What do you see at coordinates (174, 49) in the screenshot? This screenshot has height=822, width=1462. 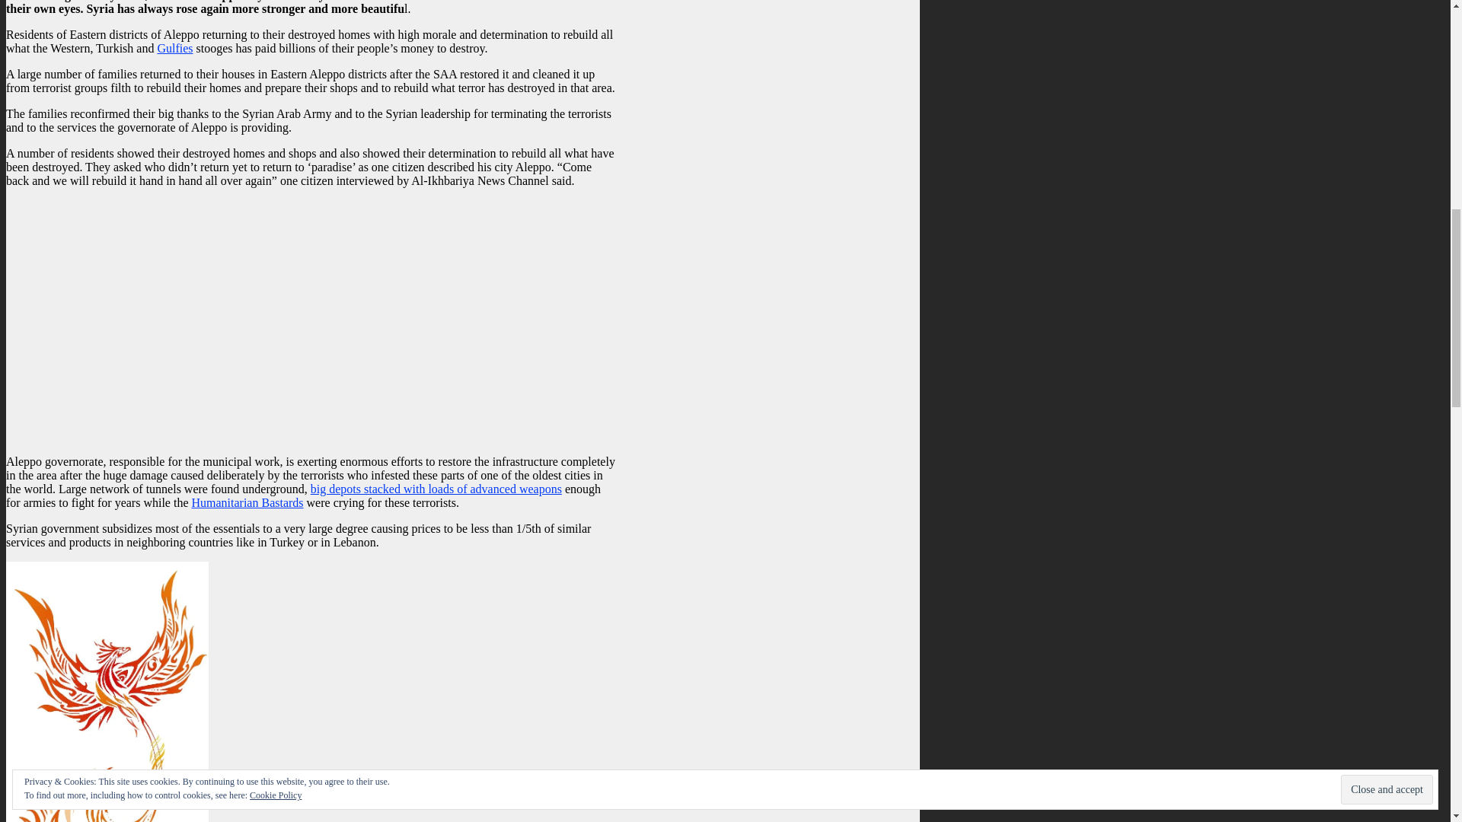 I see `Gulfies` at bounding box center [174, 49].